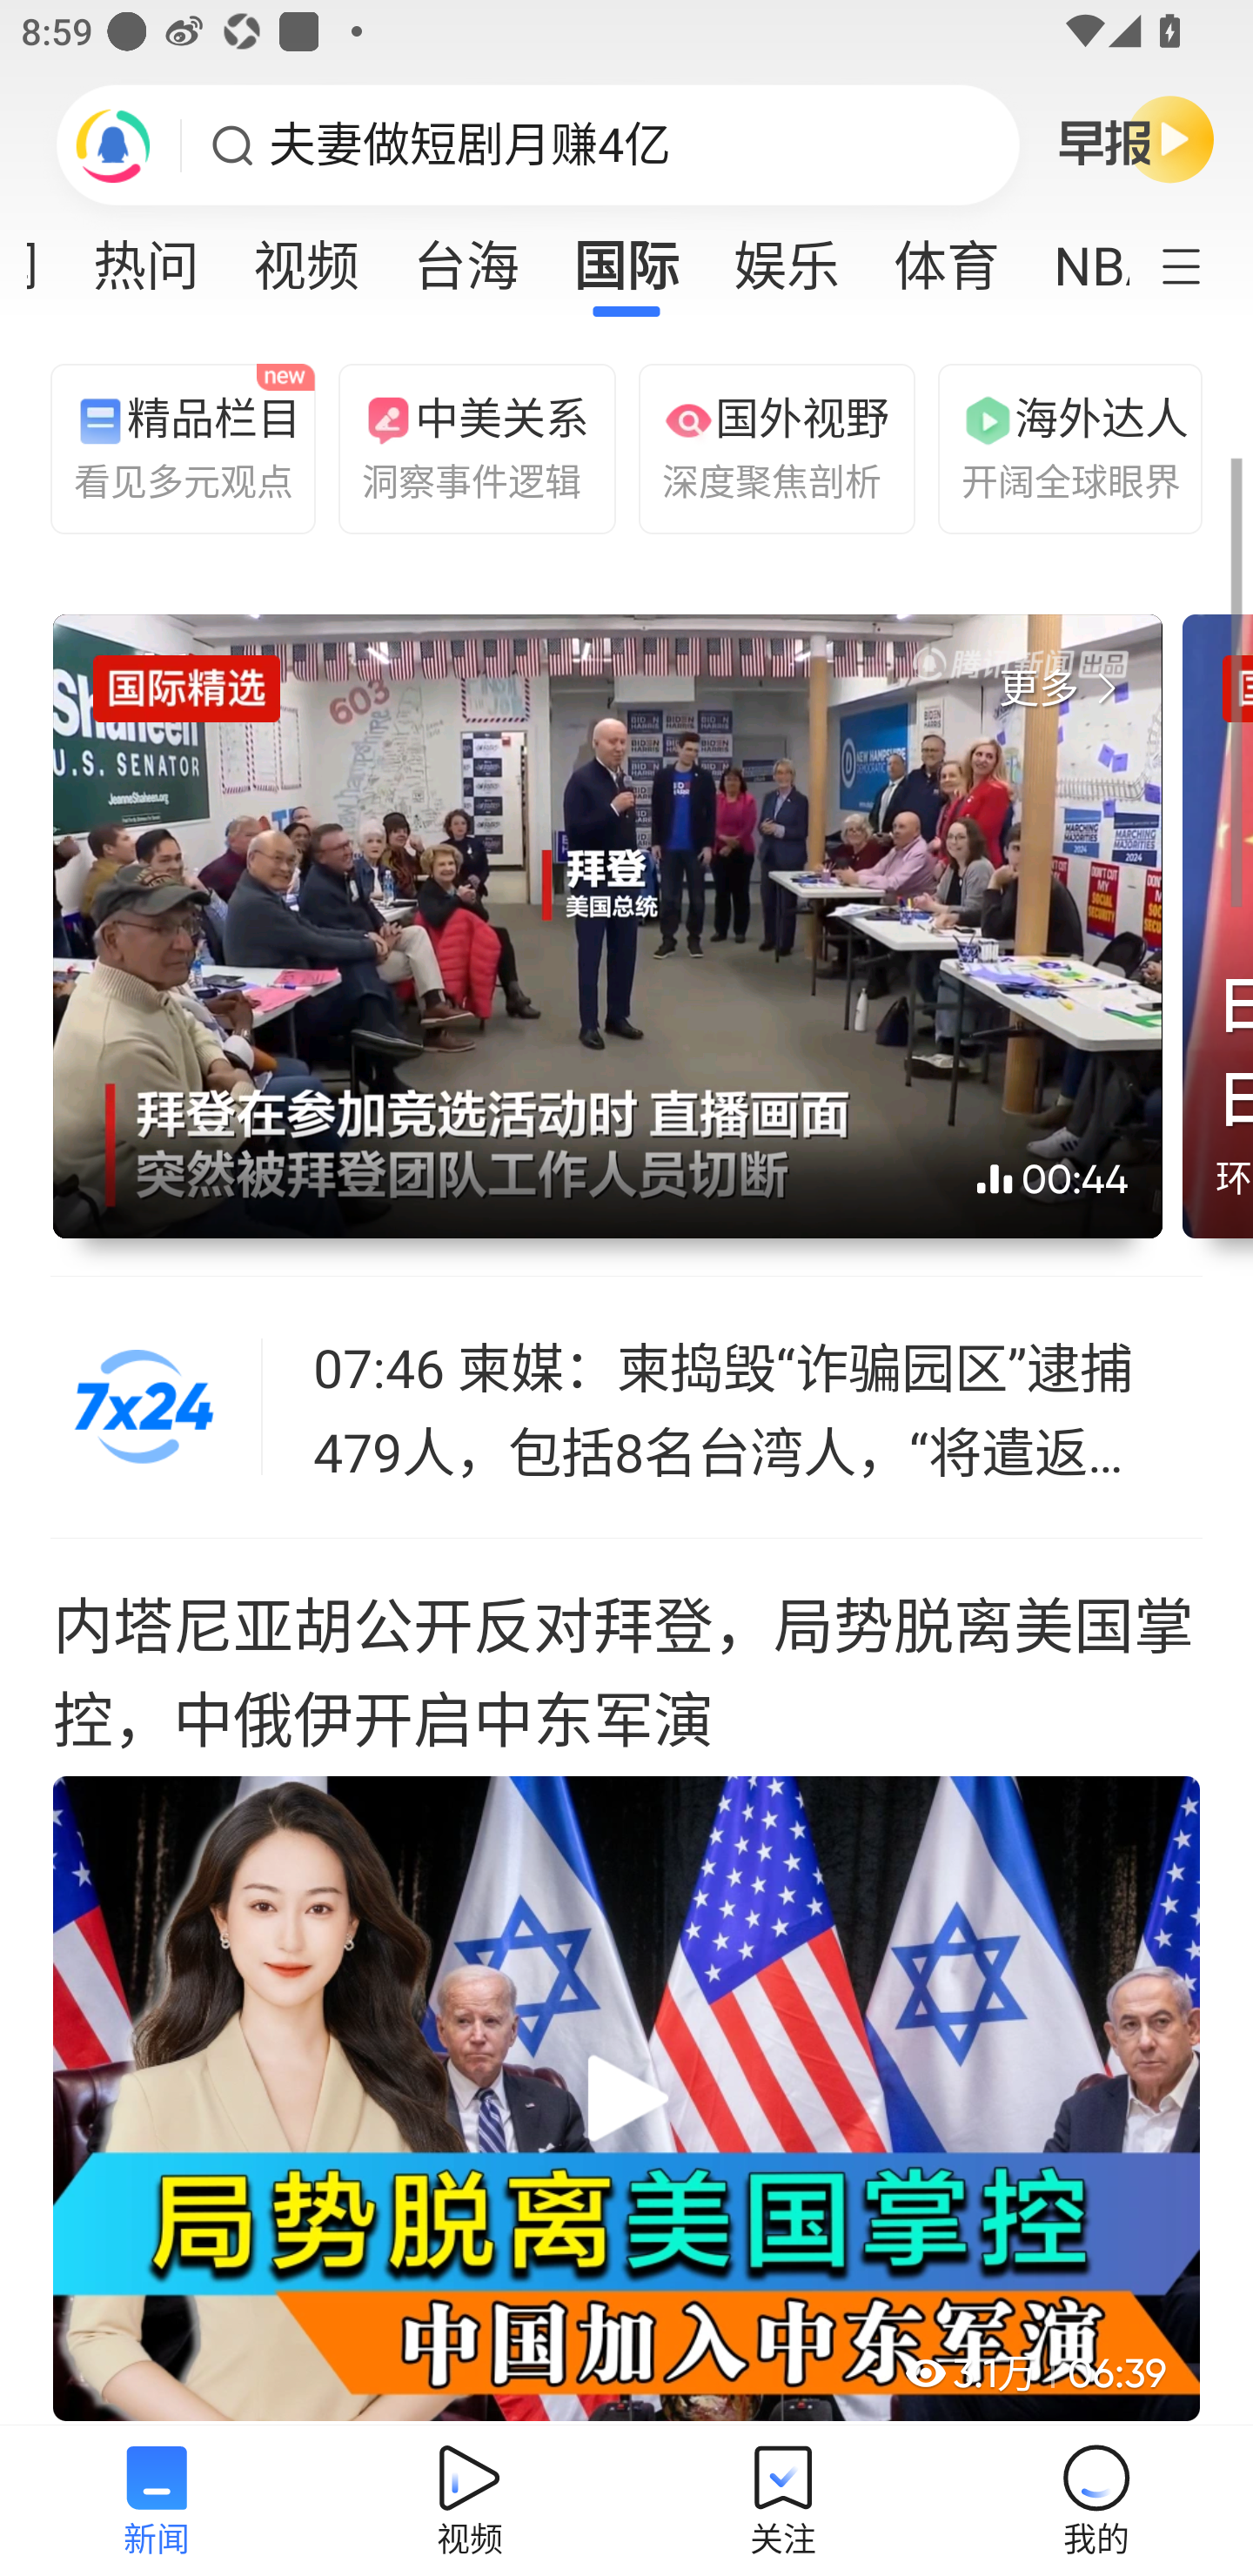 The height and width of the screenshot is (2576, 1253). Describe the element at coordinates (306, 256) in the screenshot. I see `视频` at that location.